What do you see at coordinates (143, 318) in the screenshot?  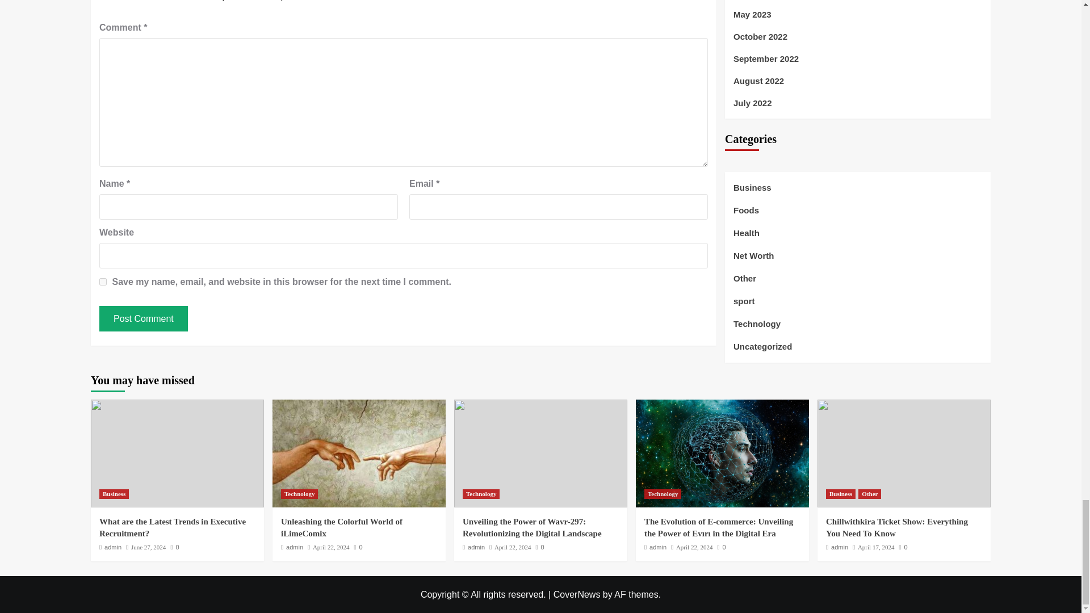 I see `Post Comment` at bounding box center [143, 318].